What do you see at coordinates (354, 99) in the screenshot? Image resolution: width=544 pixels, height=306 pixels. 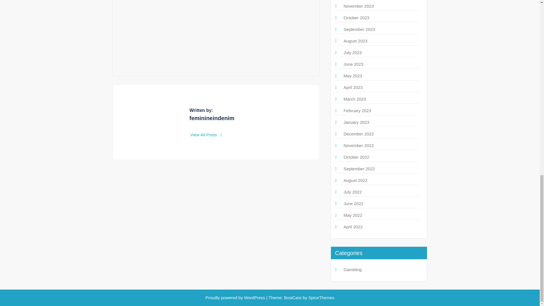 I see `March 2023` at bounding box center [354, 99].